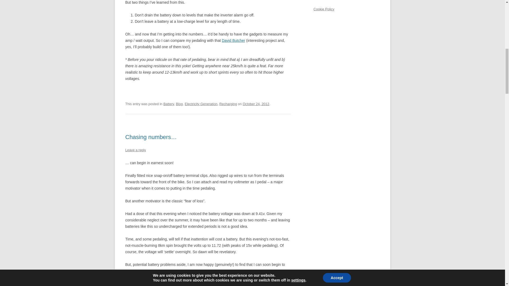  I want to click on 11:25 am, so click(256, 104).